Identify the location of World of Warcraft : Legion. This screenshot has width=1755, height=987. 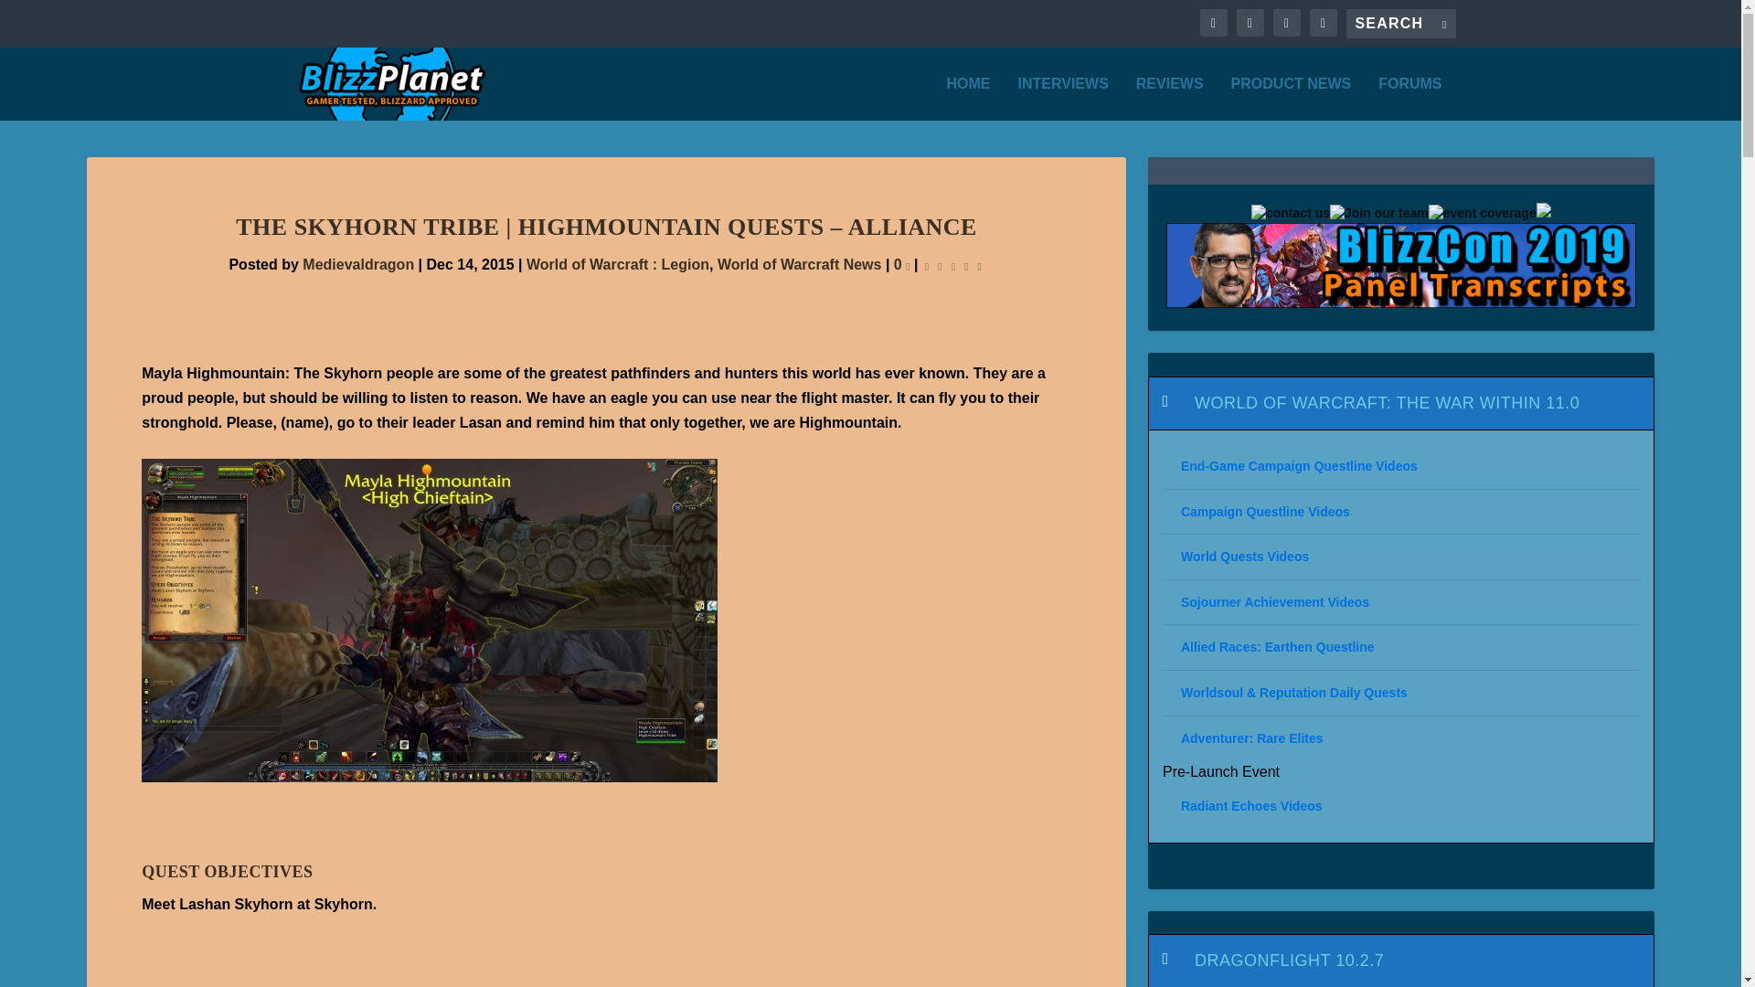
(618, 264).